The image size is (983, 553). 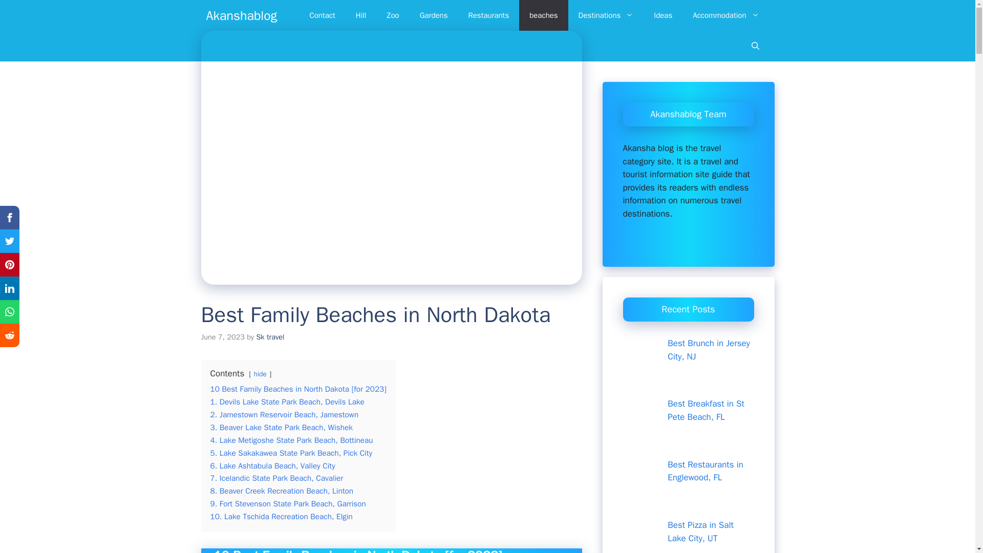 What do you see at coordinates (291, 440) in the screenshot?
I see `4. Lake Metigoshe State Park Beach, Bottineau` at bounding box center [291, 440].